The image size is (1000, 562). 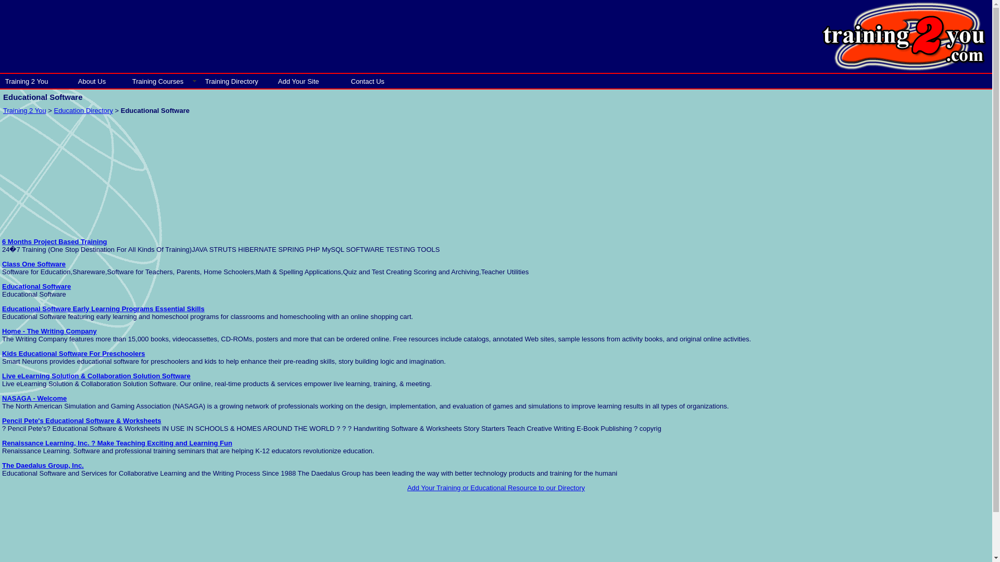 I want to click on Class One Software, so click(x=33, y=264).